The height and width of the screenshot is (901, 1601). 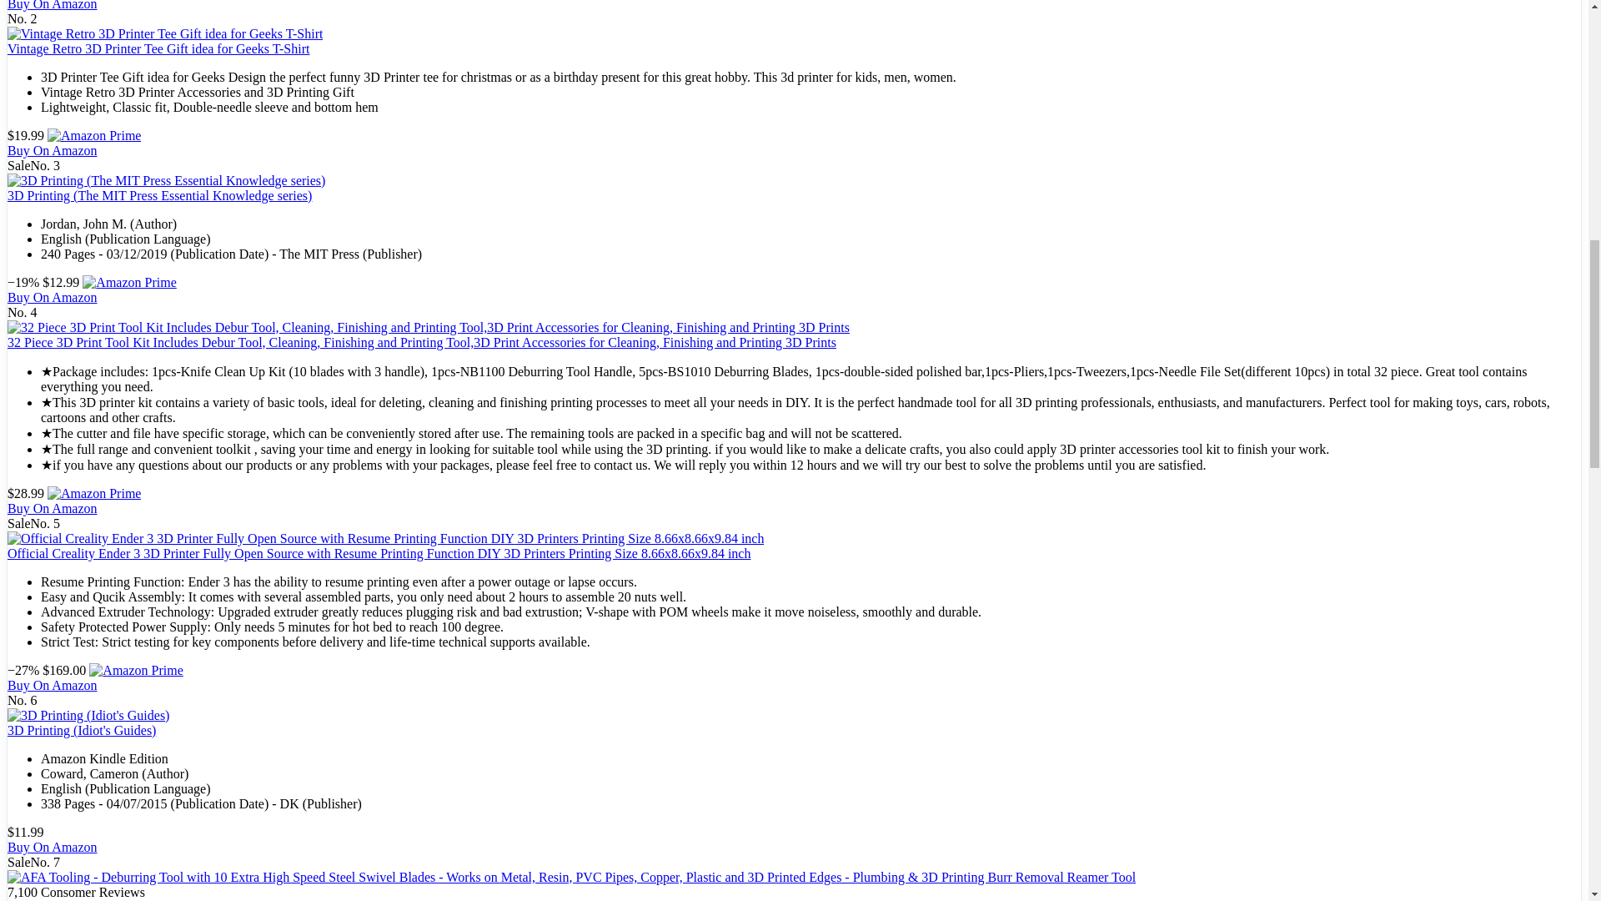 I want to click on The Best 3D Printing 2, so click(x=93, y=135).